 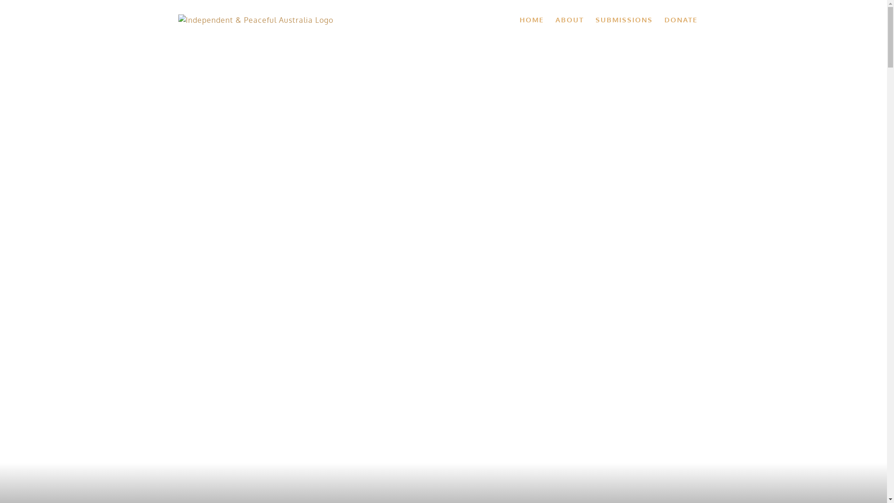 What do you see at coordinates (681, 20) in the screenshot?
I see `DONATE` at bounding box center [681, 20].